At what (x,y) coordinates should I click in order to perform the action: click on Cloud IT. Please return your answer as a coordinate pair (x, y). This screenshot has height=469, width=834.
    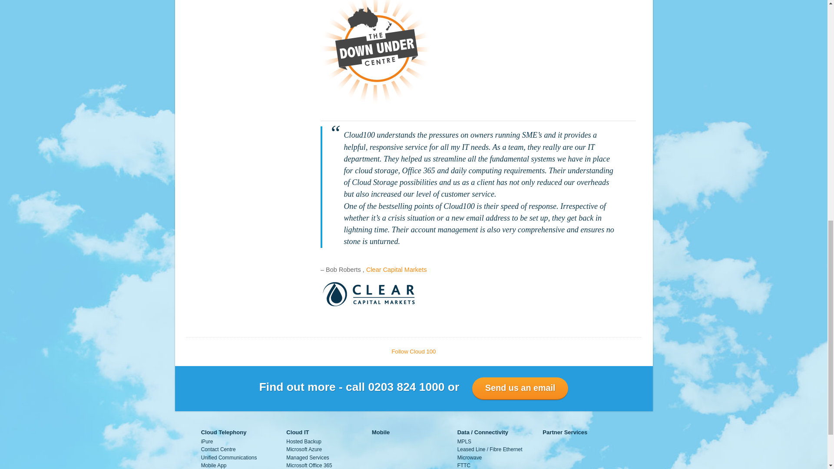
    Looking at the image, I should click on (297, 433).